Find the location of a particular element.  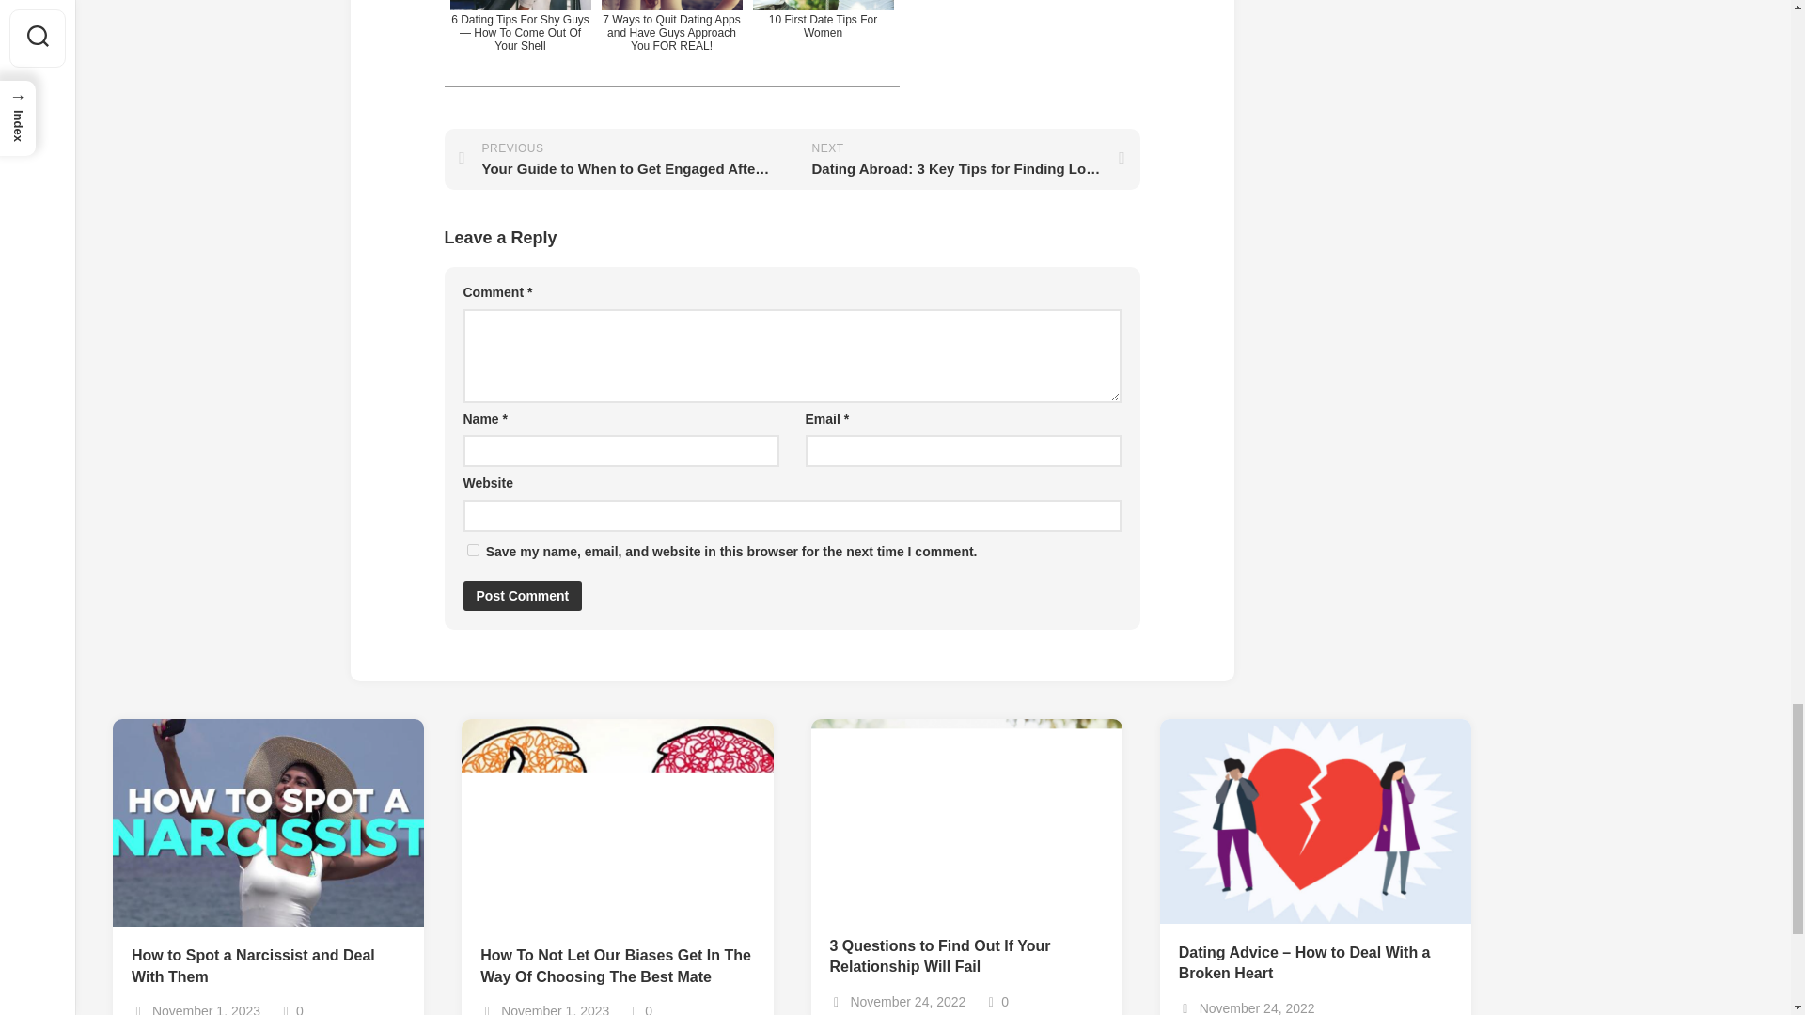

Post Comment is located at coordinates (521, 596).